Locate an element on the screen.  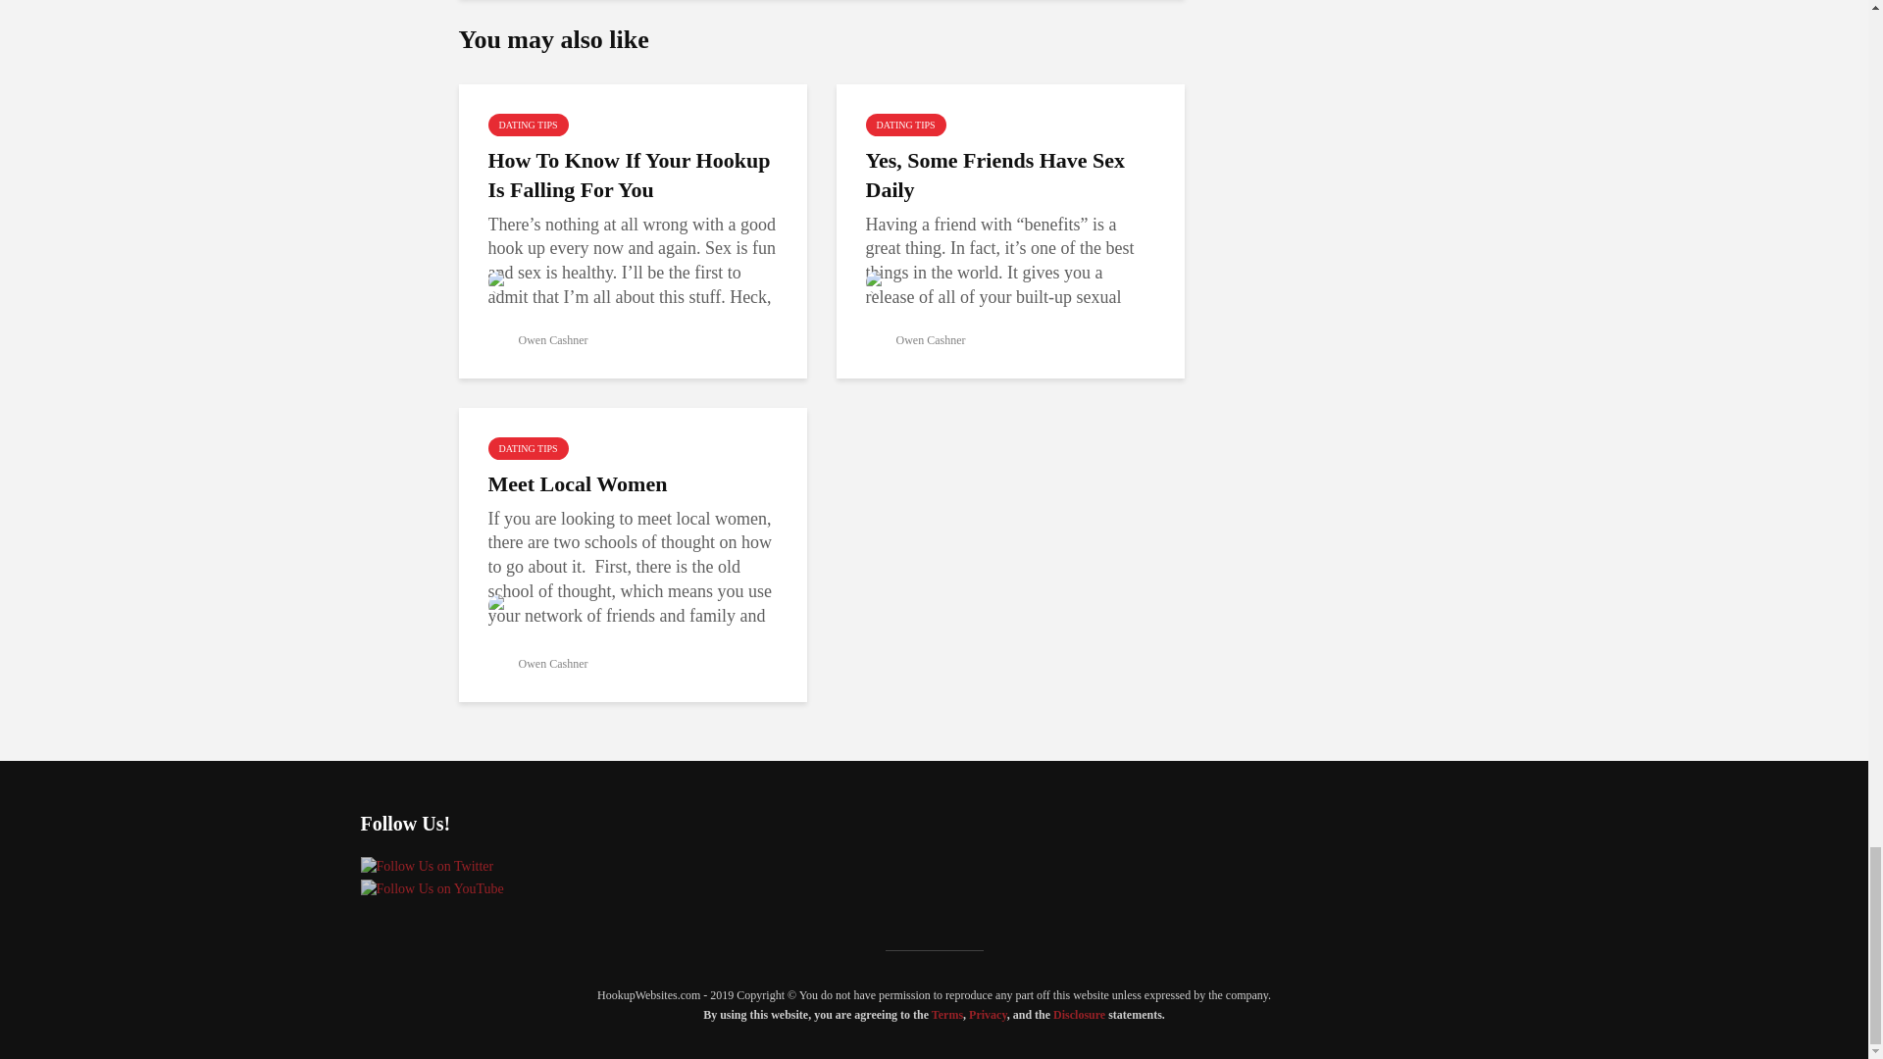
Follow Us on YouTube is located at coordinates (433, 888).